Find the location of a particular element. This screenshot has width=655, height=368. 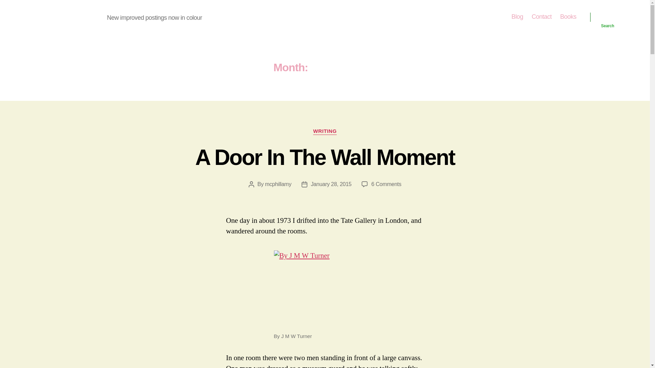

WRITING is located at coordinates (325, 132).